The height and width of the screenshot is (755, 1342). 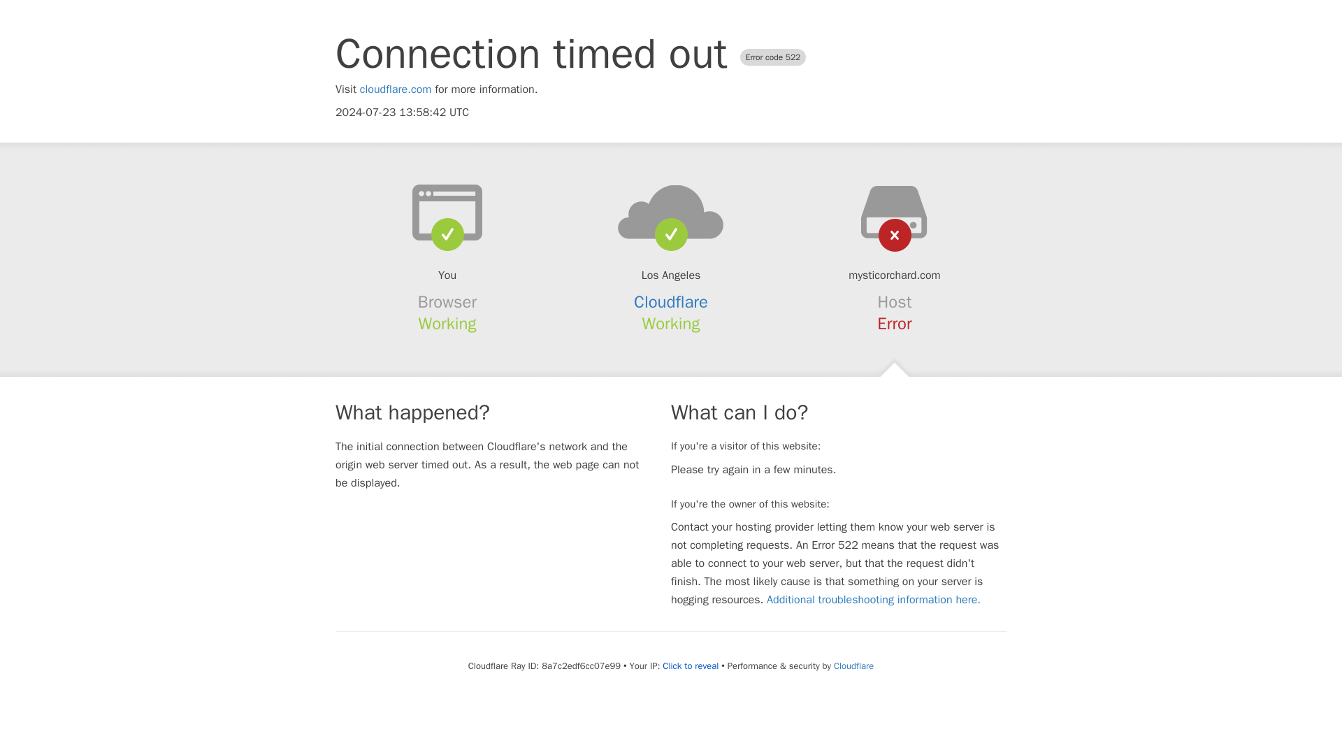 I want to click on Cloudflare, so click(x=853, y=666).